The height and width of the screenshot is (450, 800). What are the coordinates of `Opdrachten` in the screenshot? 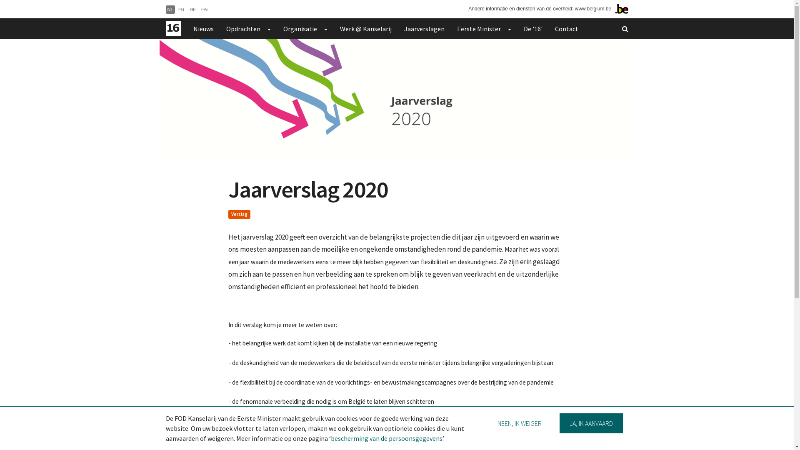 It's located at (240, 29).